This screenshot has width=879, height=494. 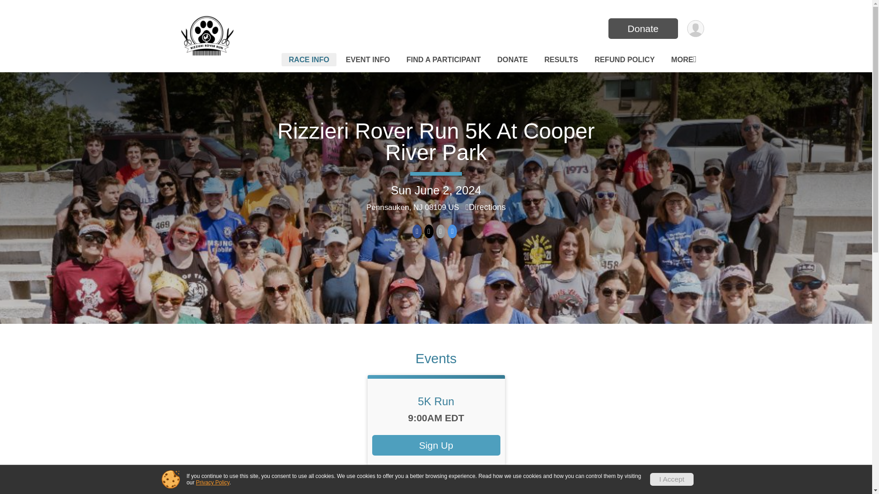 What do you see at coordinates (436, 402) in the screenshot?
I see `5K Run` at bounding box center [436, 402].